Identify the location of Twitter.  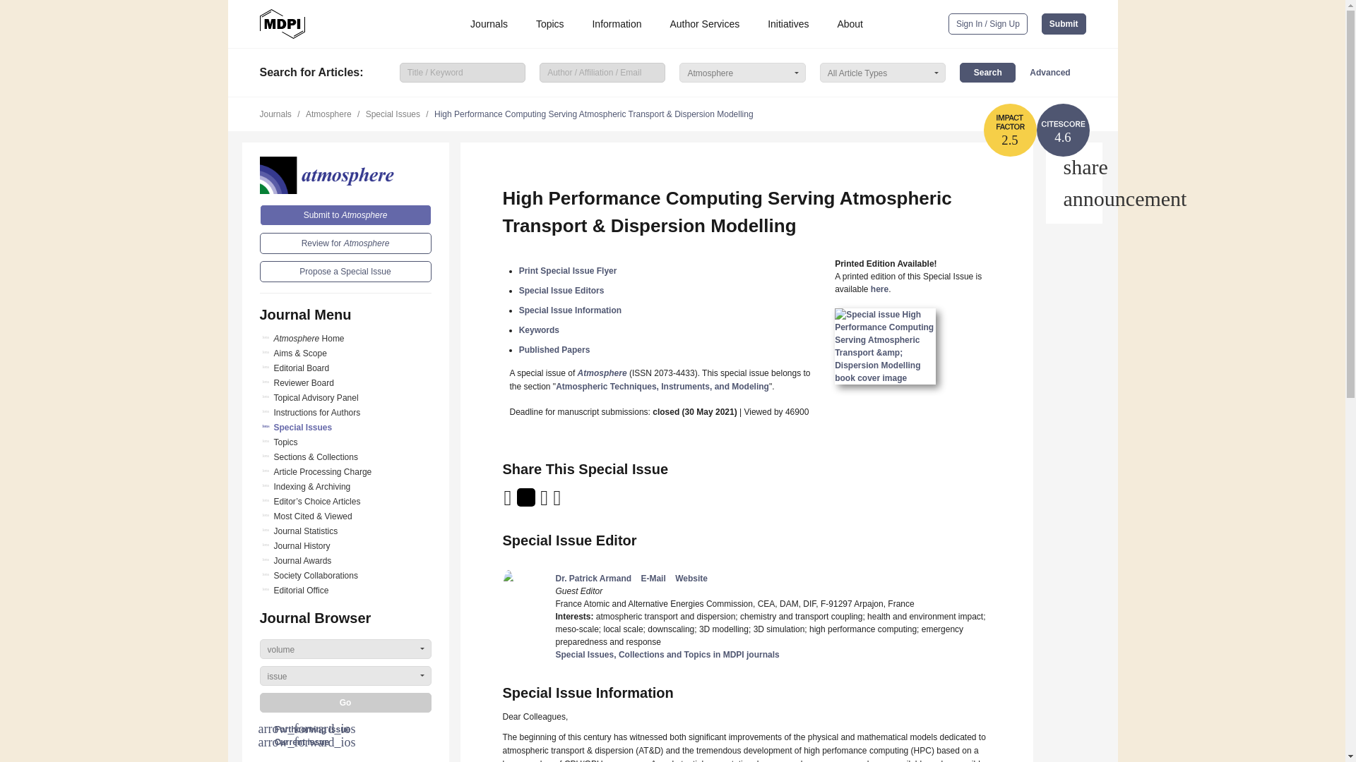
(527, 502).